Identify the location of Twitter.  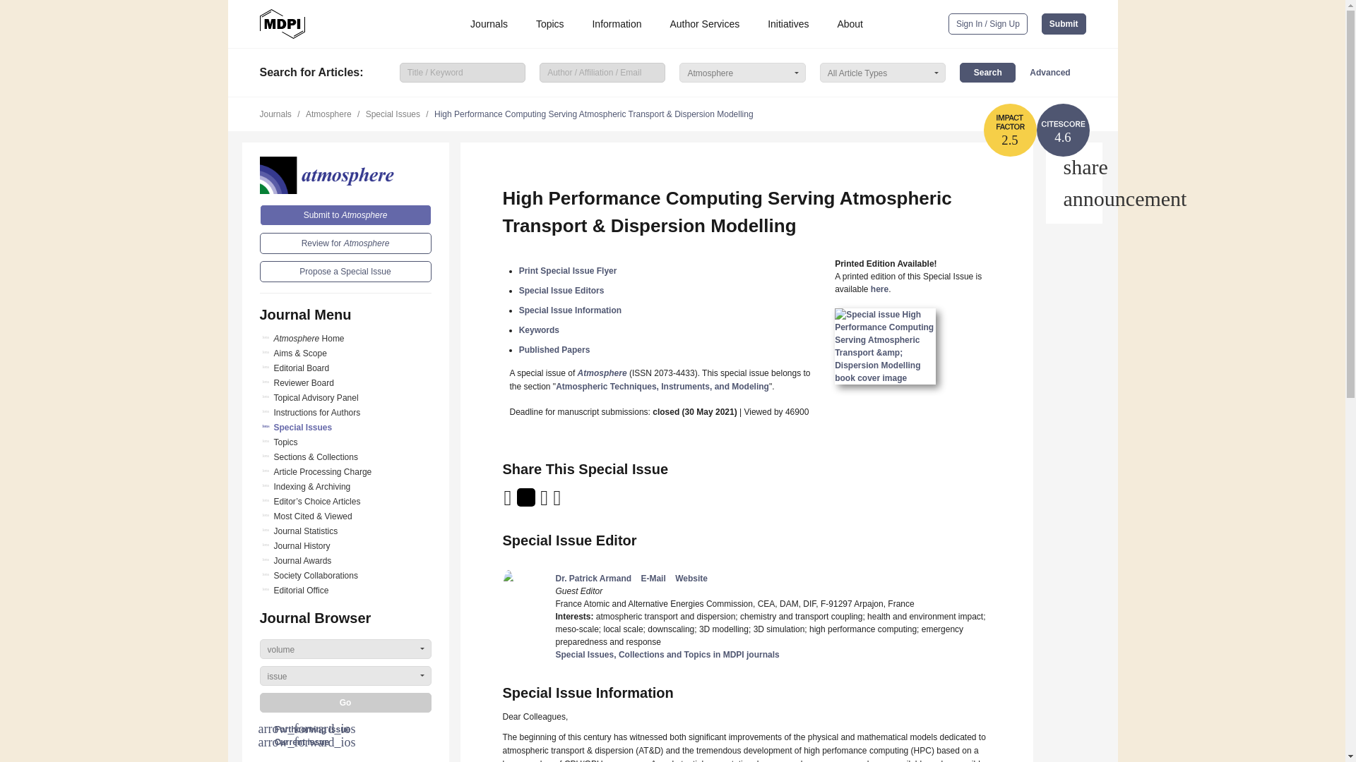
(527, 502).